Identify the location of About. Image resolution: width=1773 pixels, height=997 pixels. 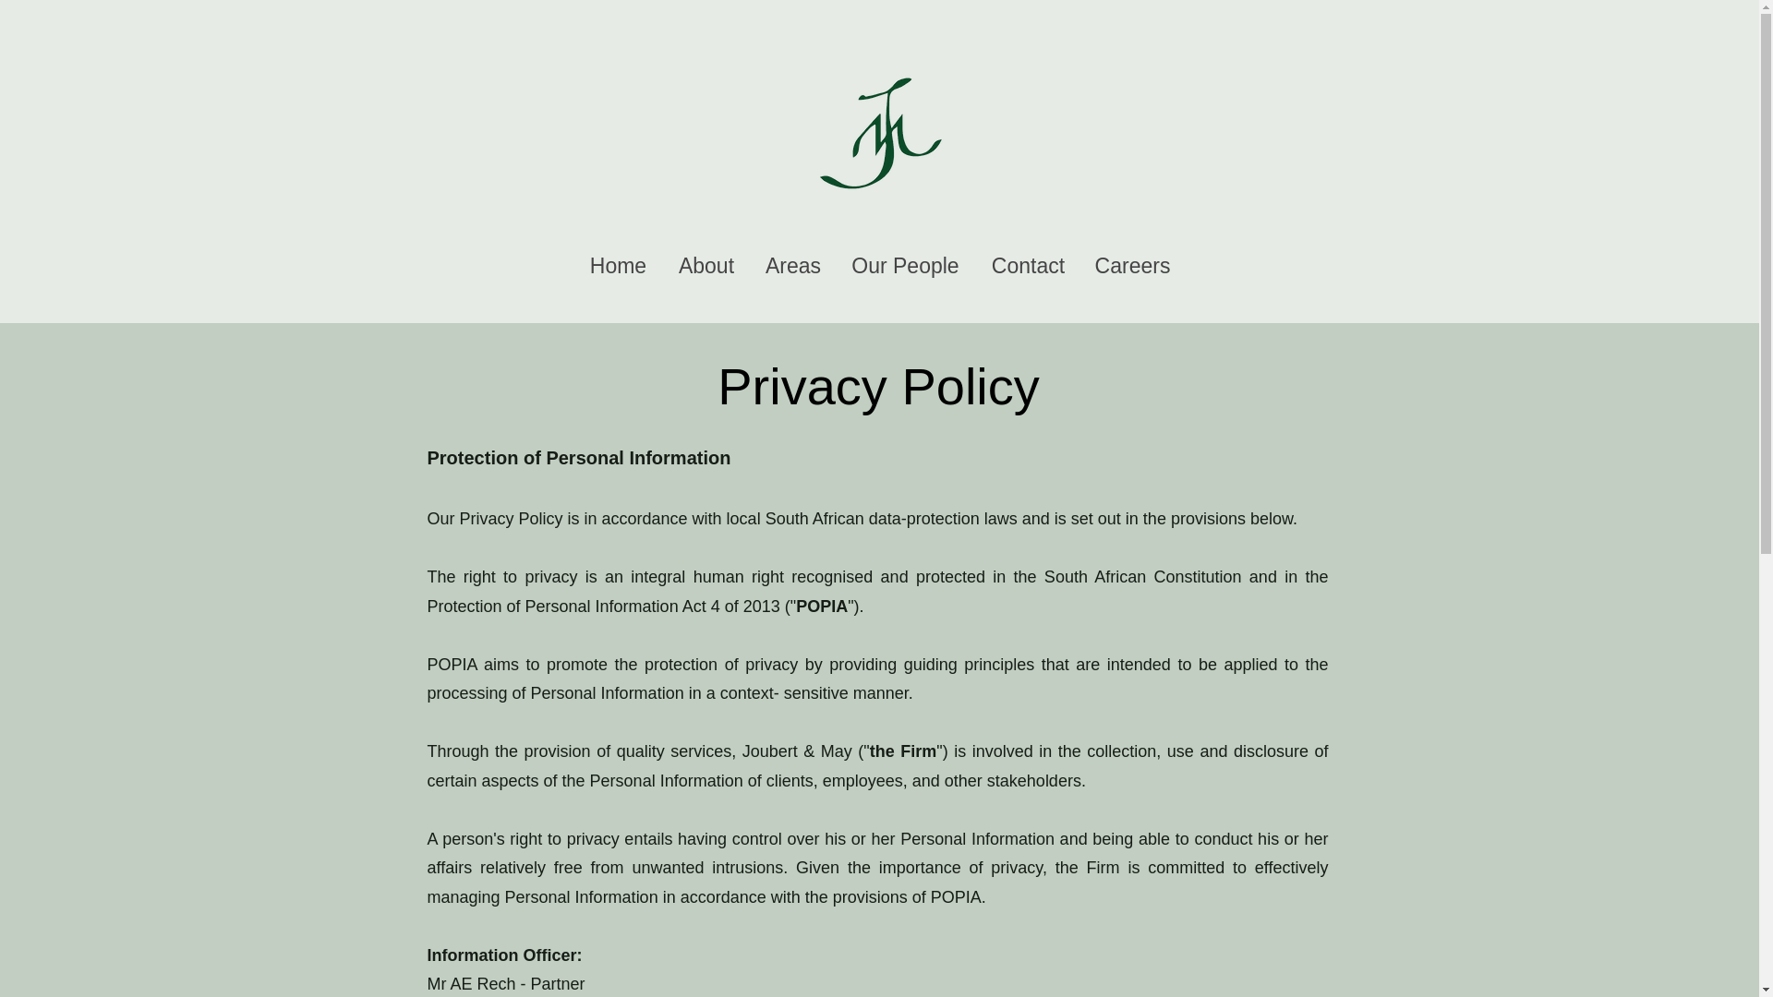
(706, 260).